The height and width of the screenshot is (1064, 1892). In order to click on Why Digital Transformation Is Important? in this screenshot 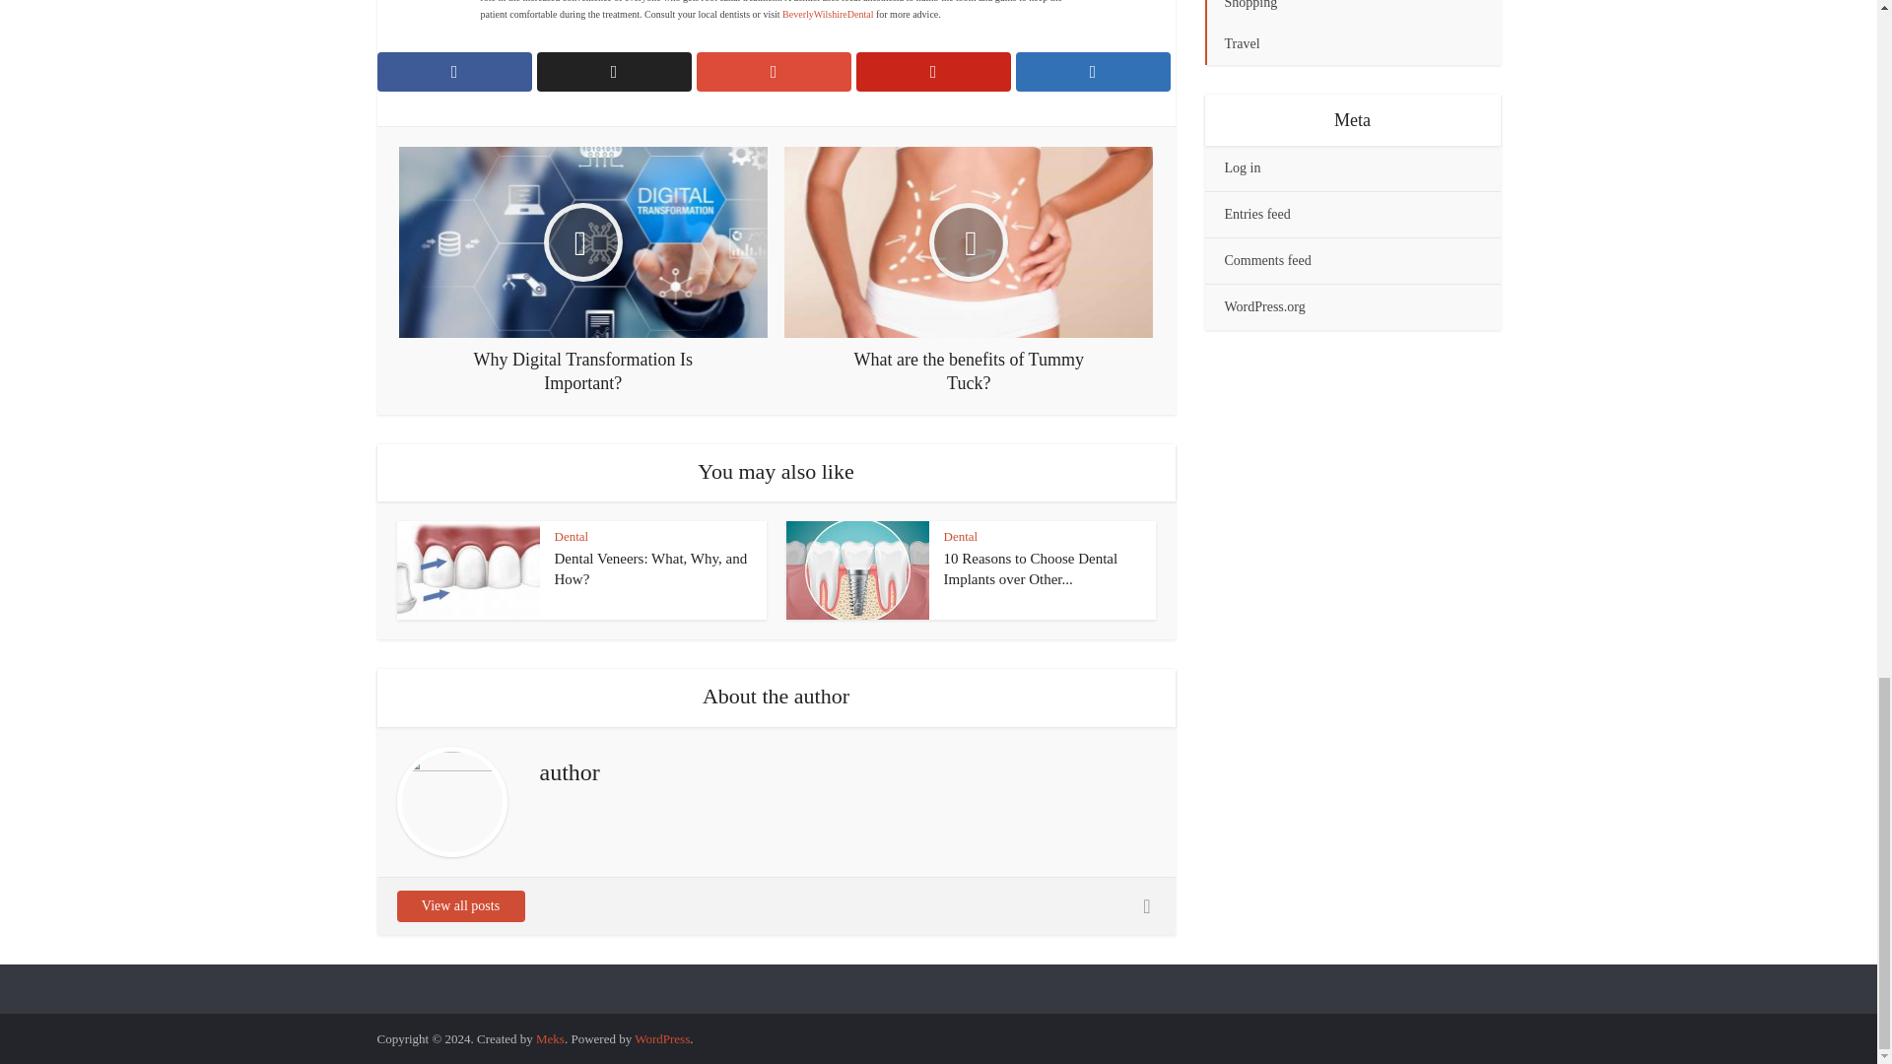, I will do `click(583, 270)`.